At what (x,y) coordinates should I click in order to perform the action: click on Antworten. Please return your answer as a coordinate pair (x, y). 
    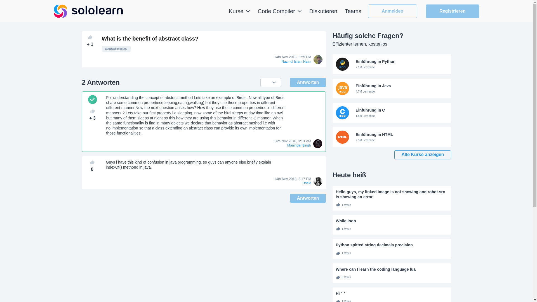
    Looking at the image, I should click on (308, 82).